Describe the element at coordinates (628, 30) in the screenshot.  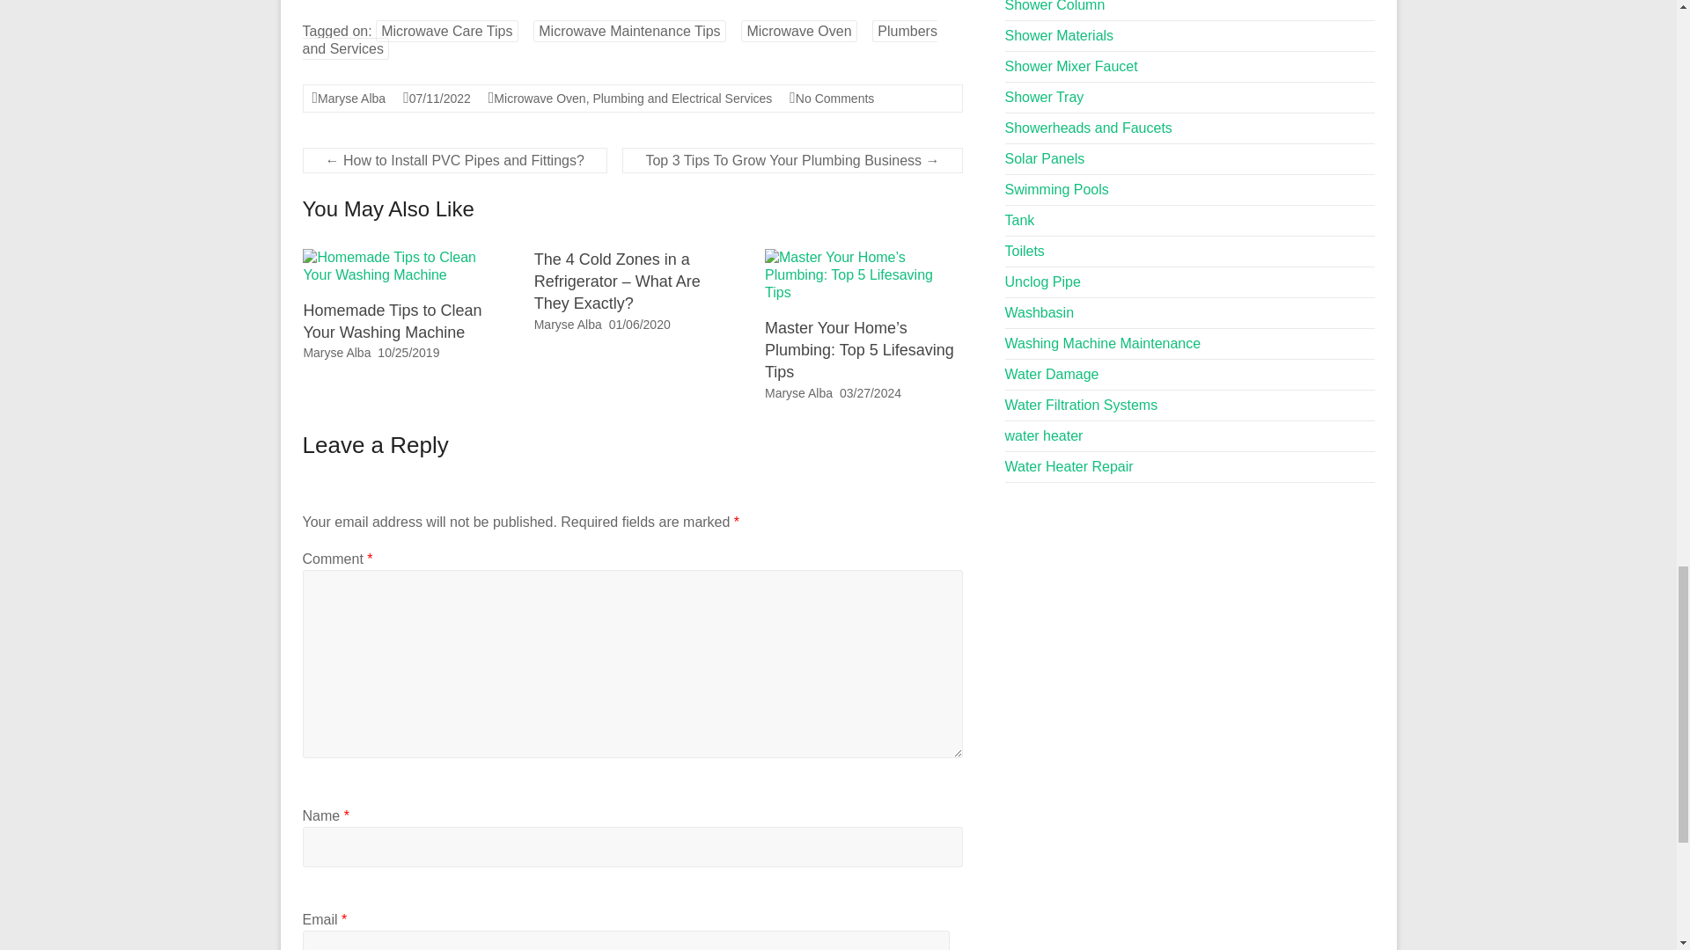
I see `Microwave Maintenance Tips` at that location.